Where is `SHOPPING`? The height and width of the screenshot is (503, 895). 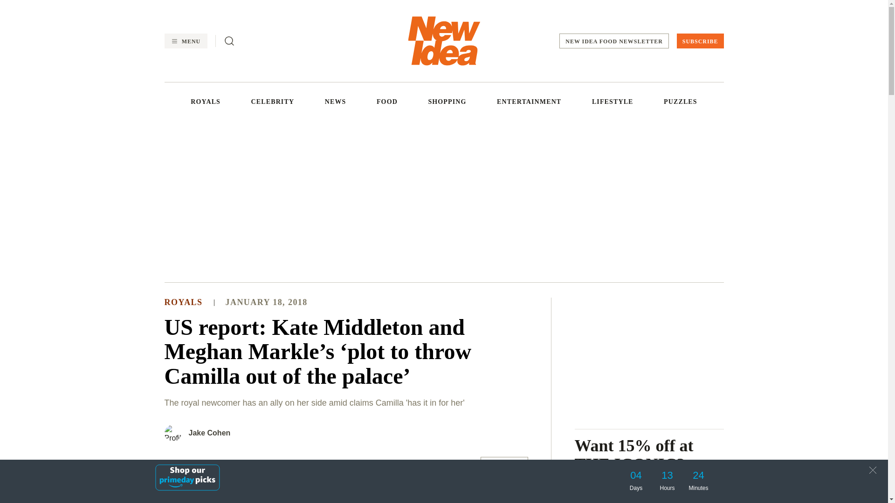 SHOPPING is located at coordinates (447, 102).